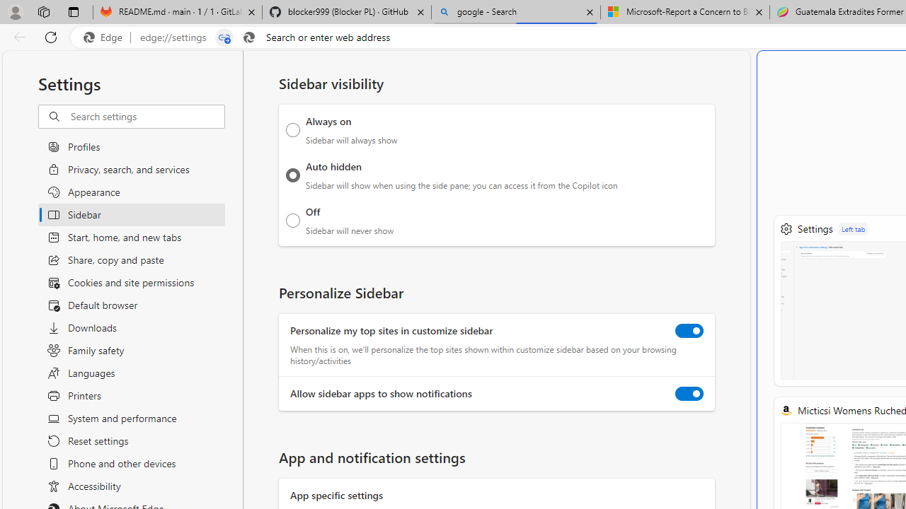  Describe the element at coordinates (293, 130) in the screenshot. I see `Always on Sidebar will always show` at that location.